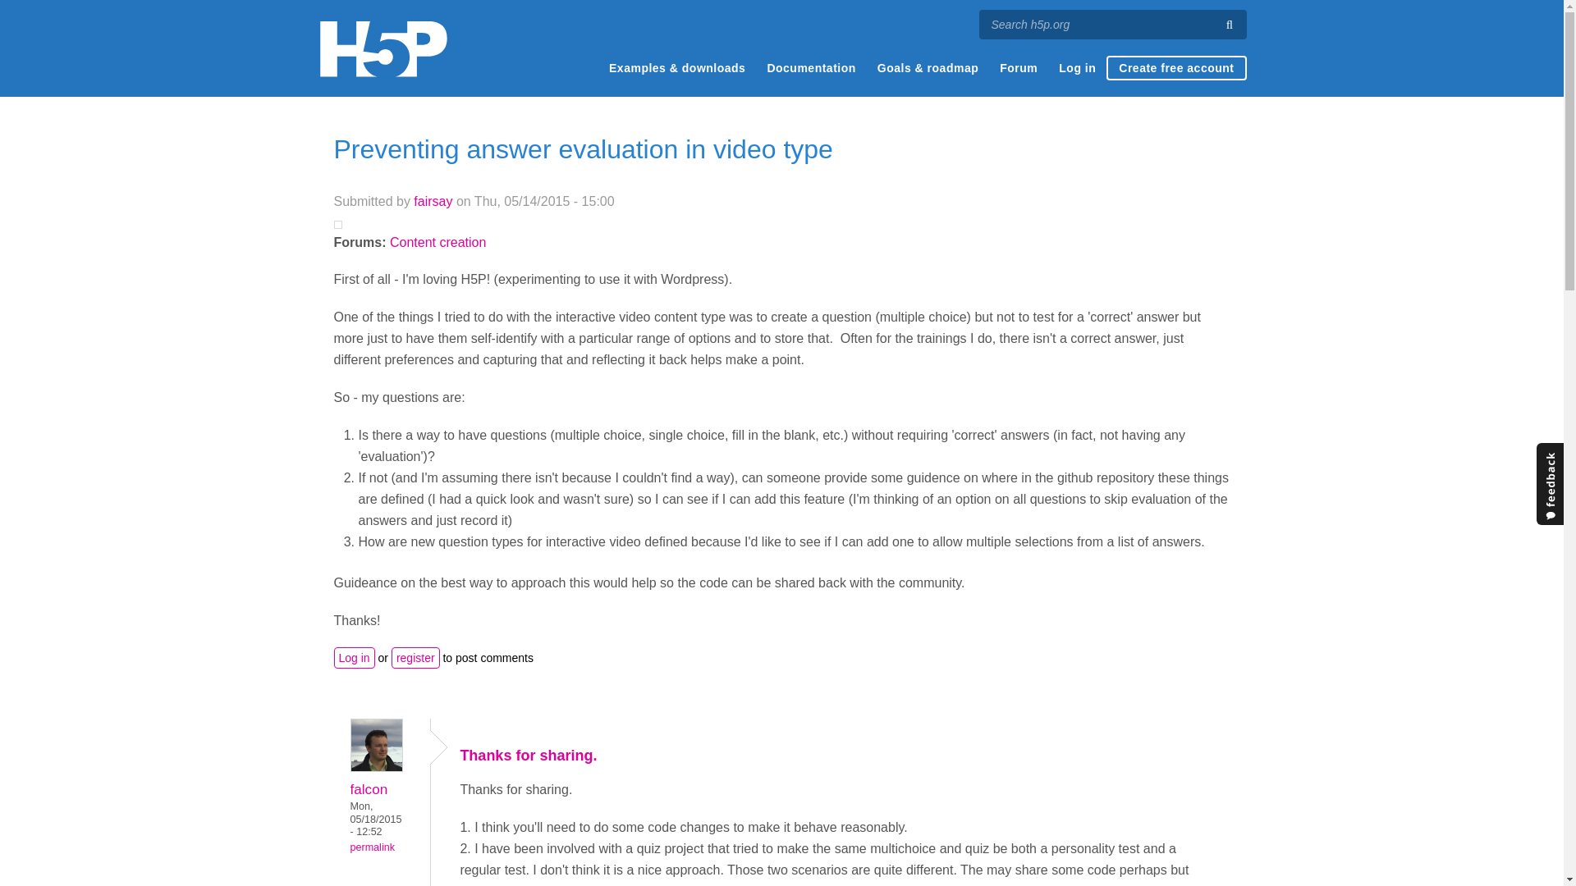 The height and width of the screenshot is (886, 1576). Describe the element at coordinates (369, 789) in the screenshot. I see `falcon` at that location.